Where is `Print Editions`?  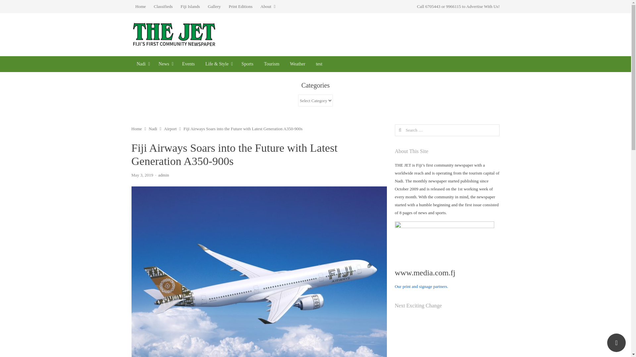
Print Editions is located at coordinates (240, 7).